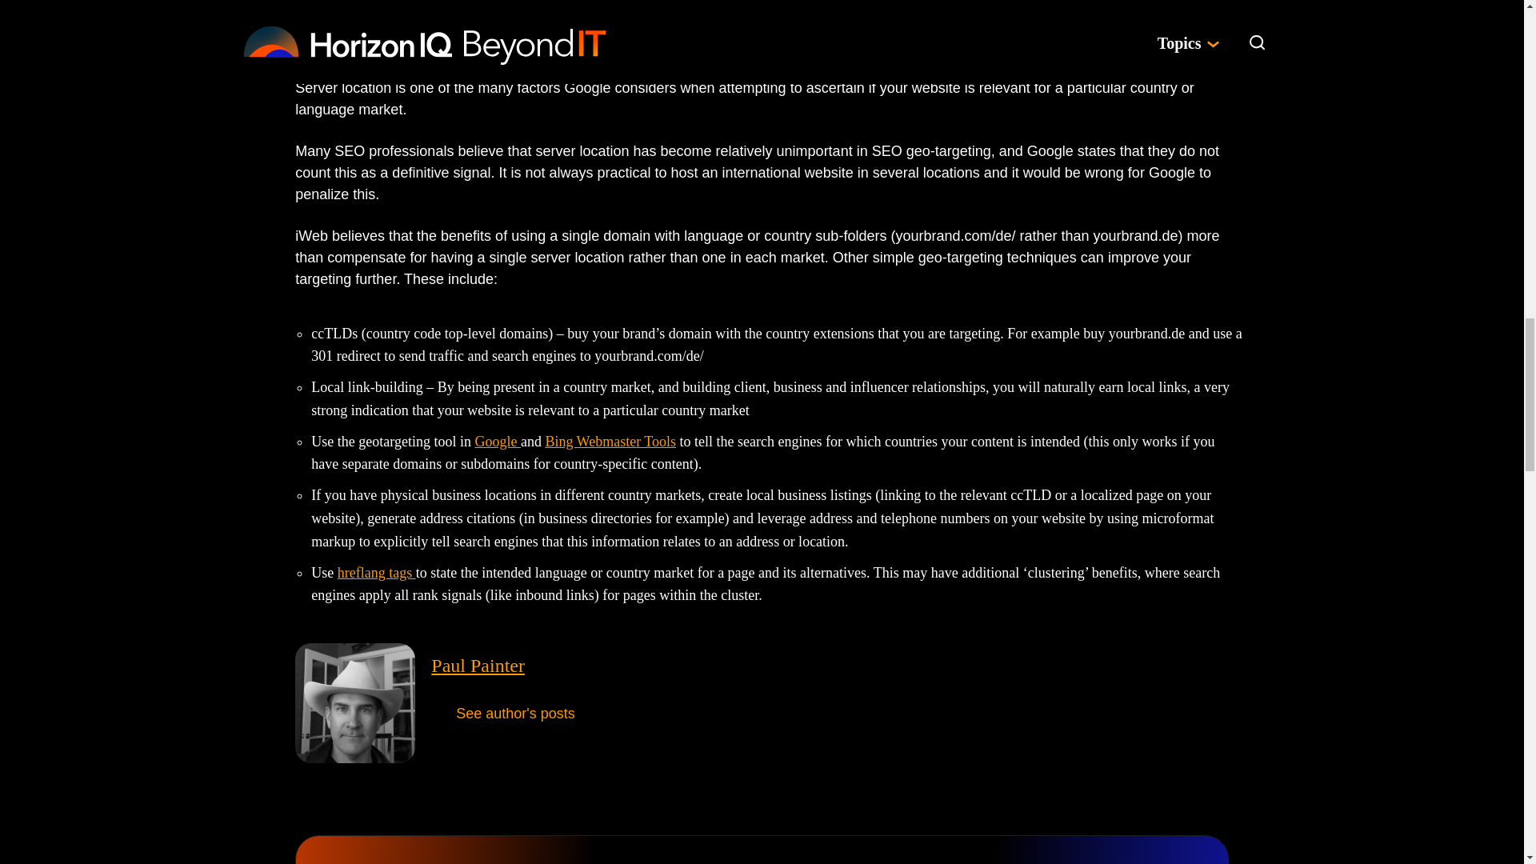  Describe the element at coordinates (498, 442) in the screenshot. I see `Google` at that location.